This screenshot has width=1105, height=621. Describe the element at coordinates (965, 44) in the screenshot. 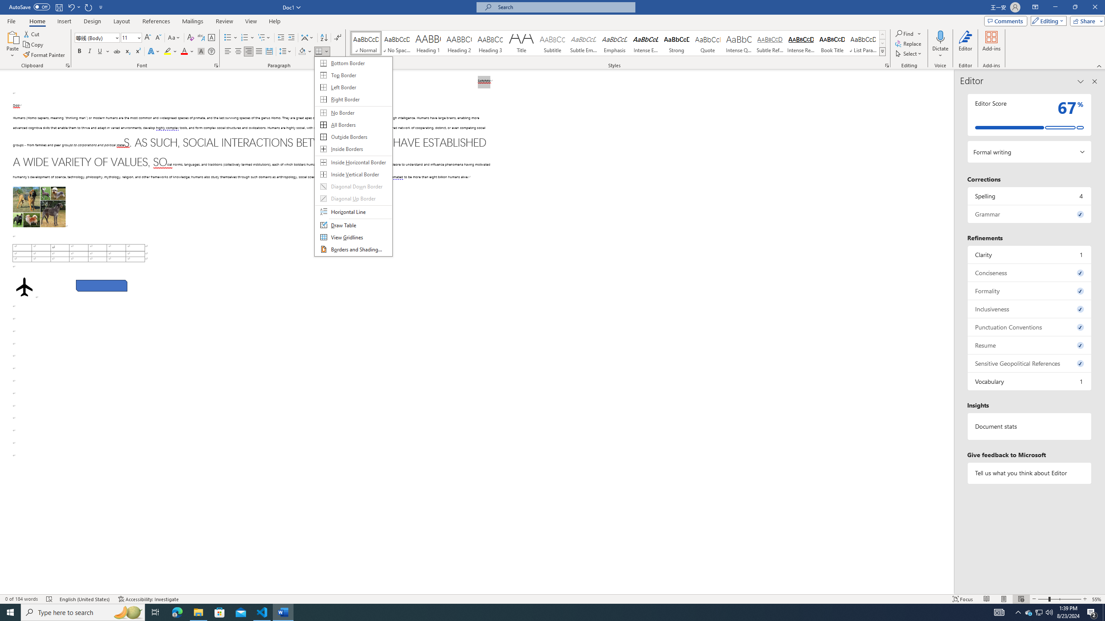

I see `Editor` at that location.